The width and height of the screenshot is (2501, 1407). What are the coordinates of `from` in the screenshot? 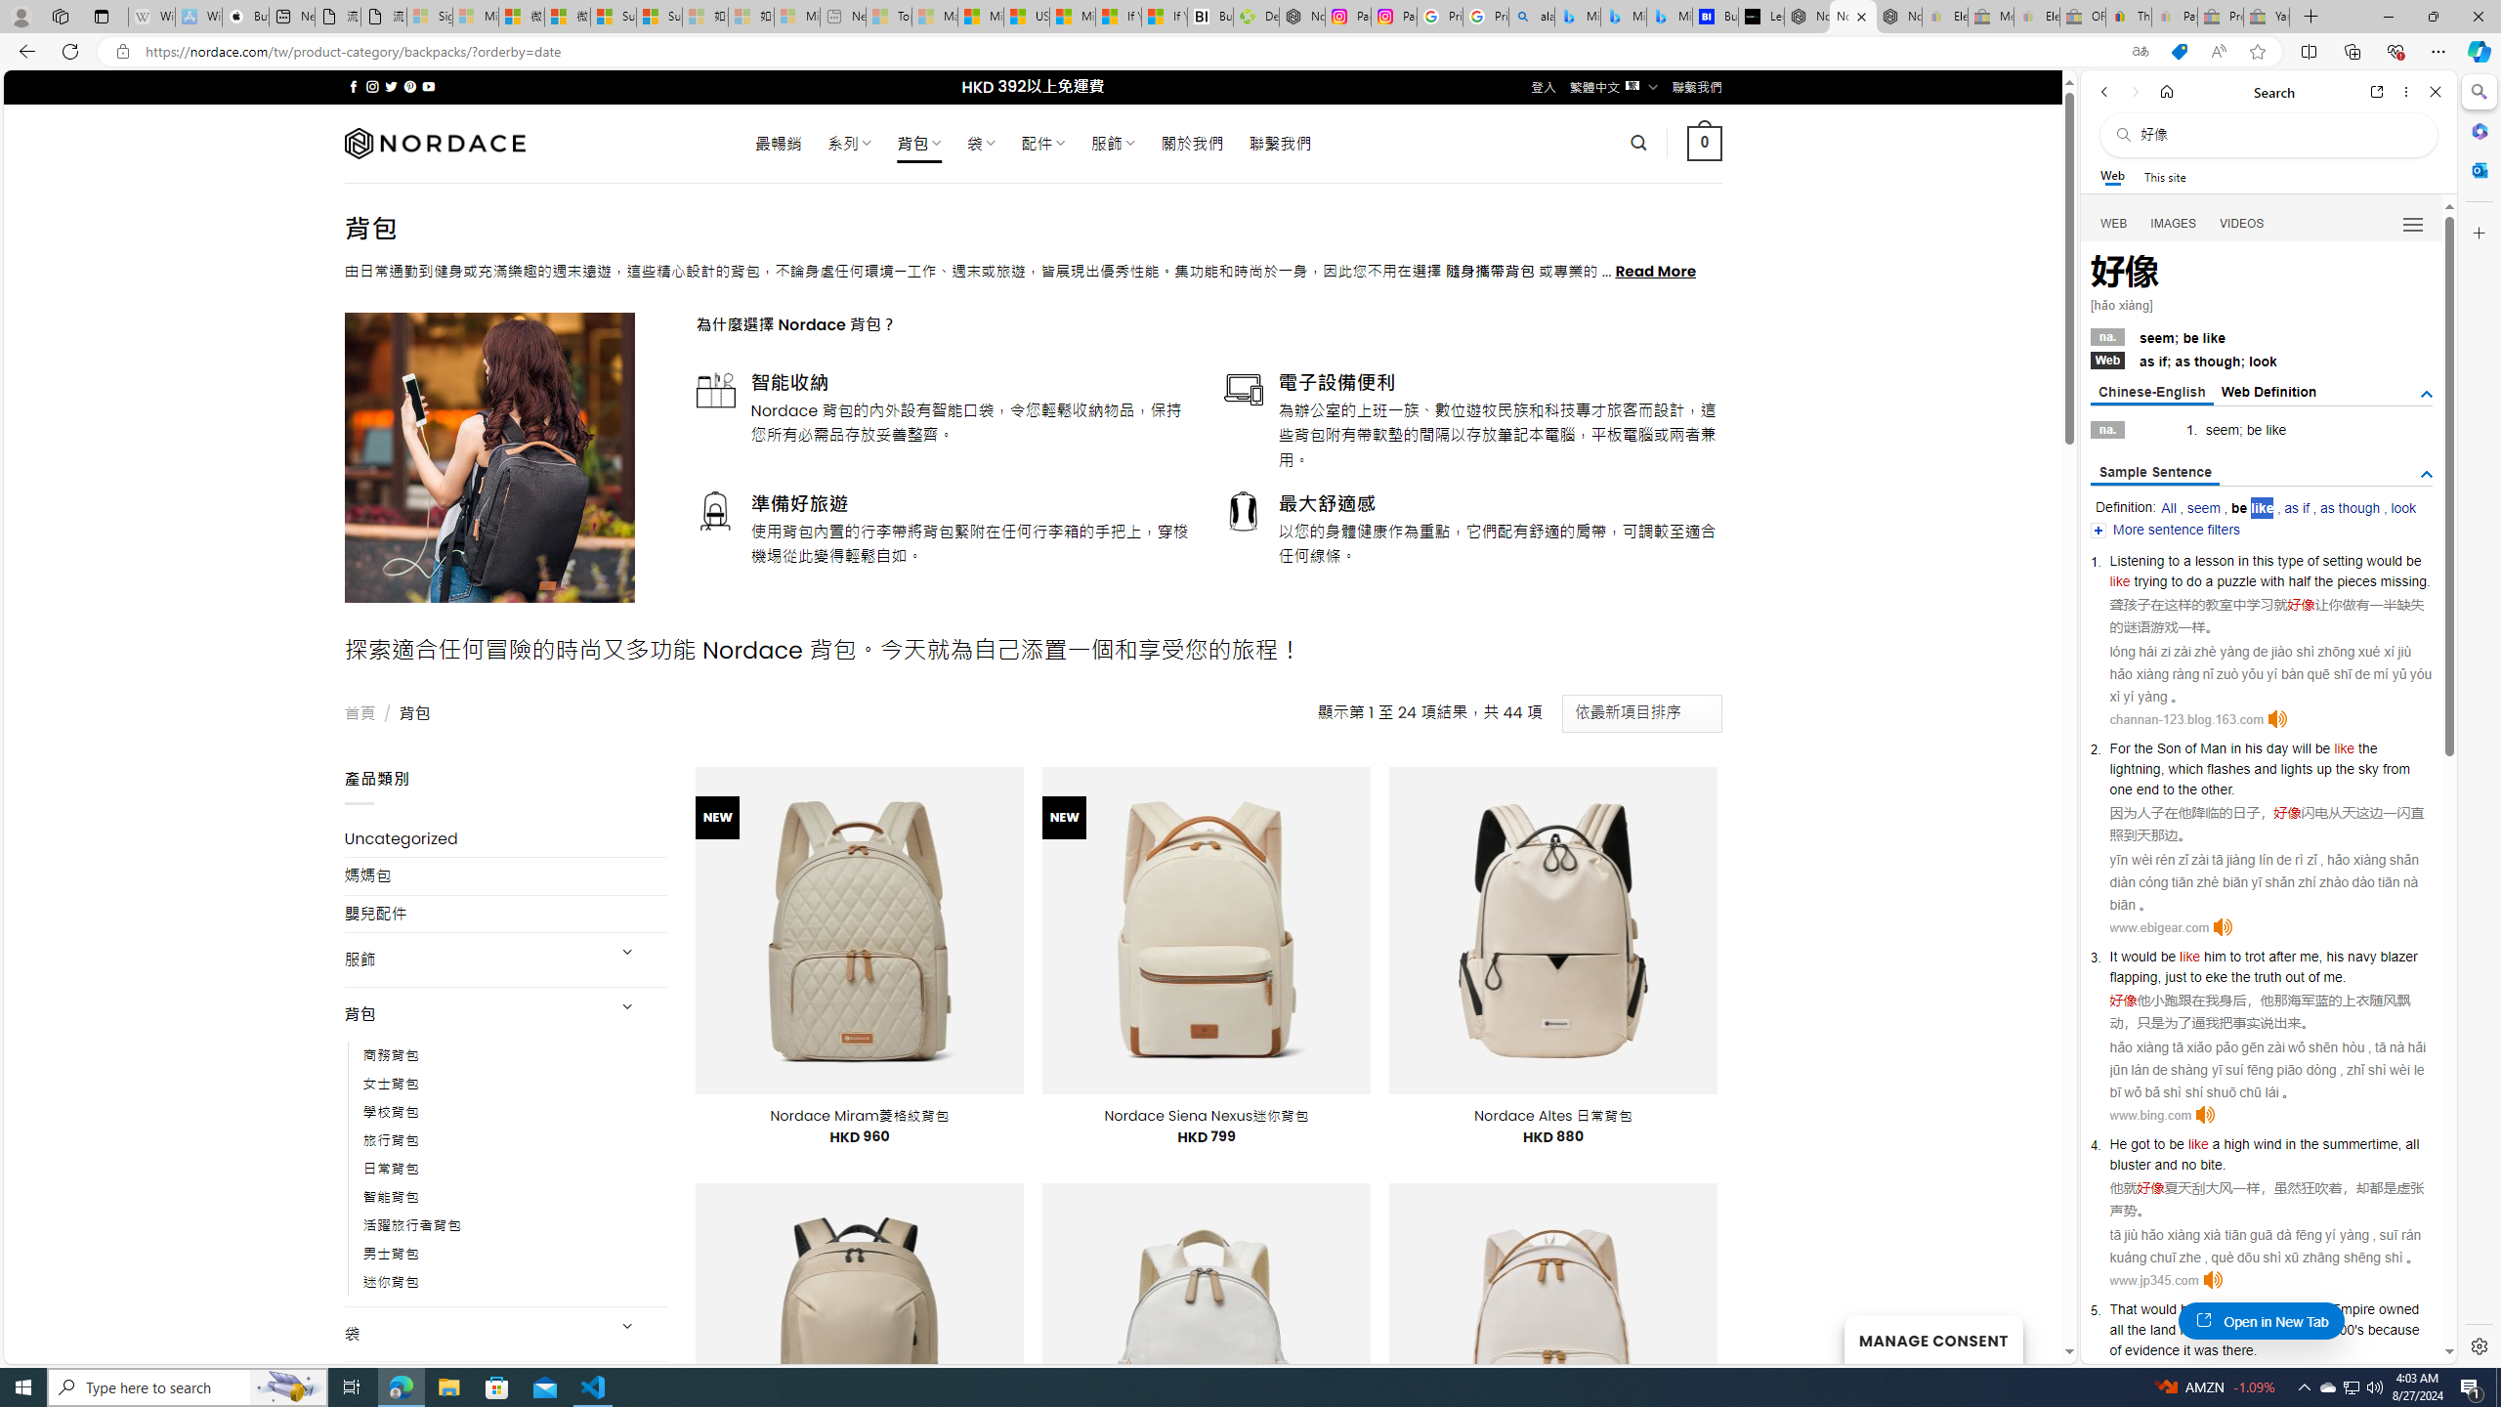 It's located at (2395, 768).